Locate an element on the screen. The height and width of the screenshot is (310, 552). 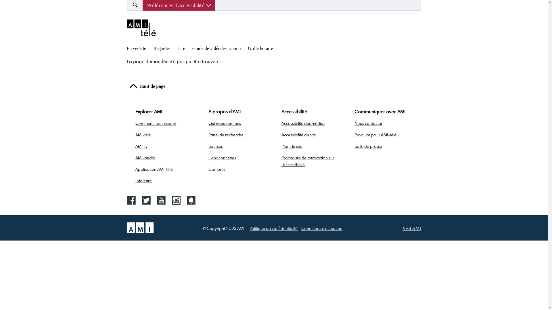
Panel de recherche is located at coordinates (226, 135).